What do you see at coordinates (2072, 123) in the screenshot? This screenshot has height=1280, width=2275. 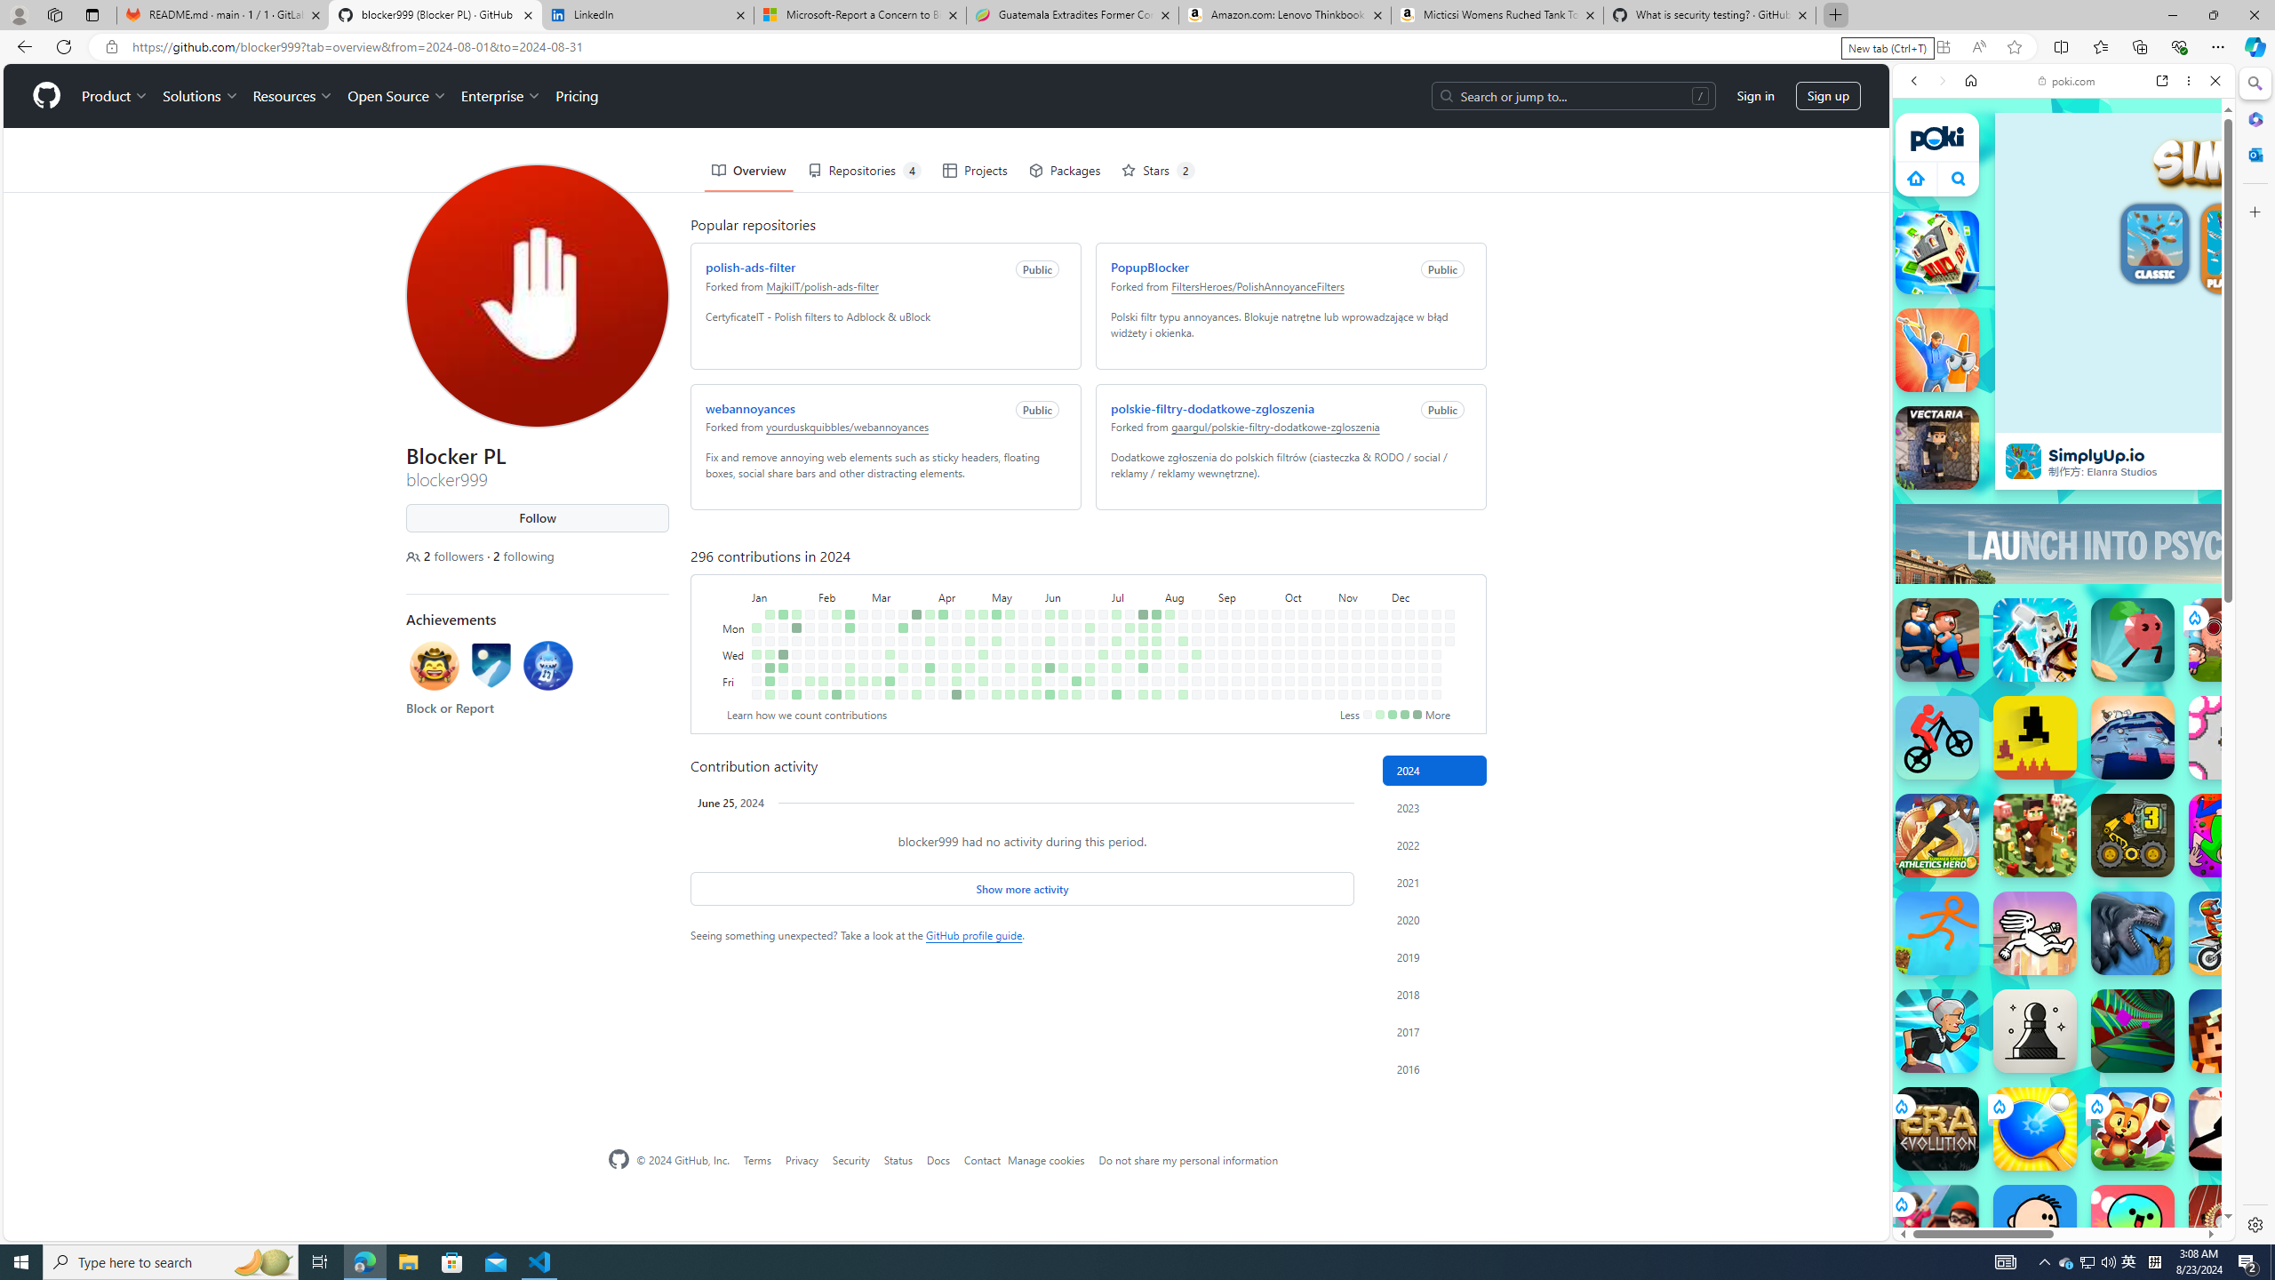 I see `Search the web` at bounding box center [2072, 123].